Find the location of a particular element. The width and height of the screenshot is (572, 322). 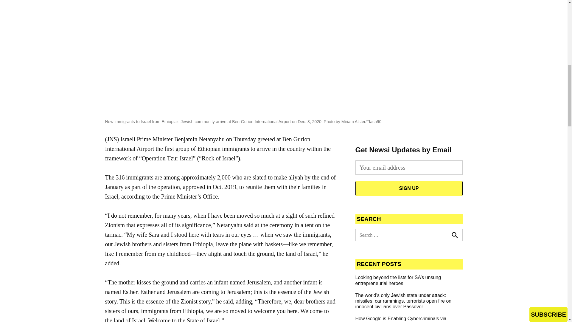

Search is located at coordinates (454, 235).